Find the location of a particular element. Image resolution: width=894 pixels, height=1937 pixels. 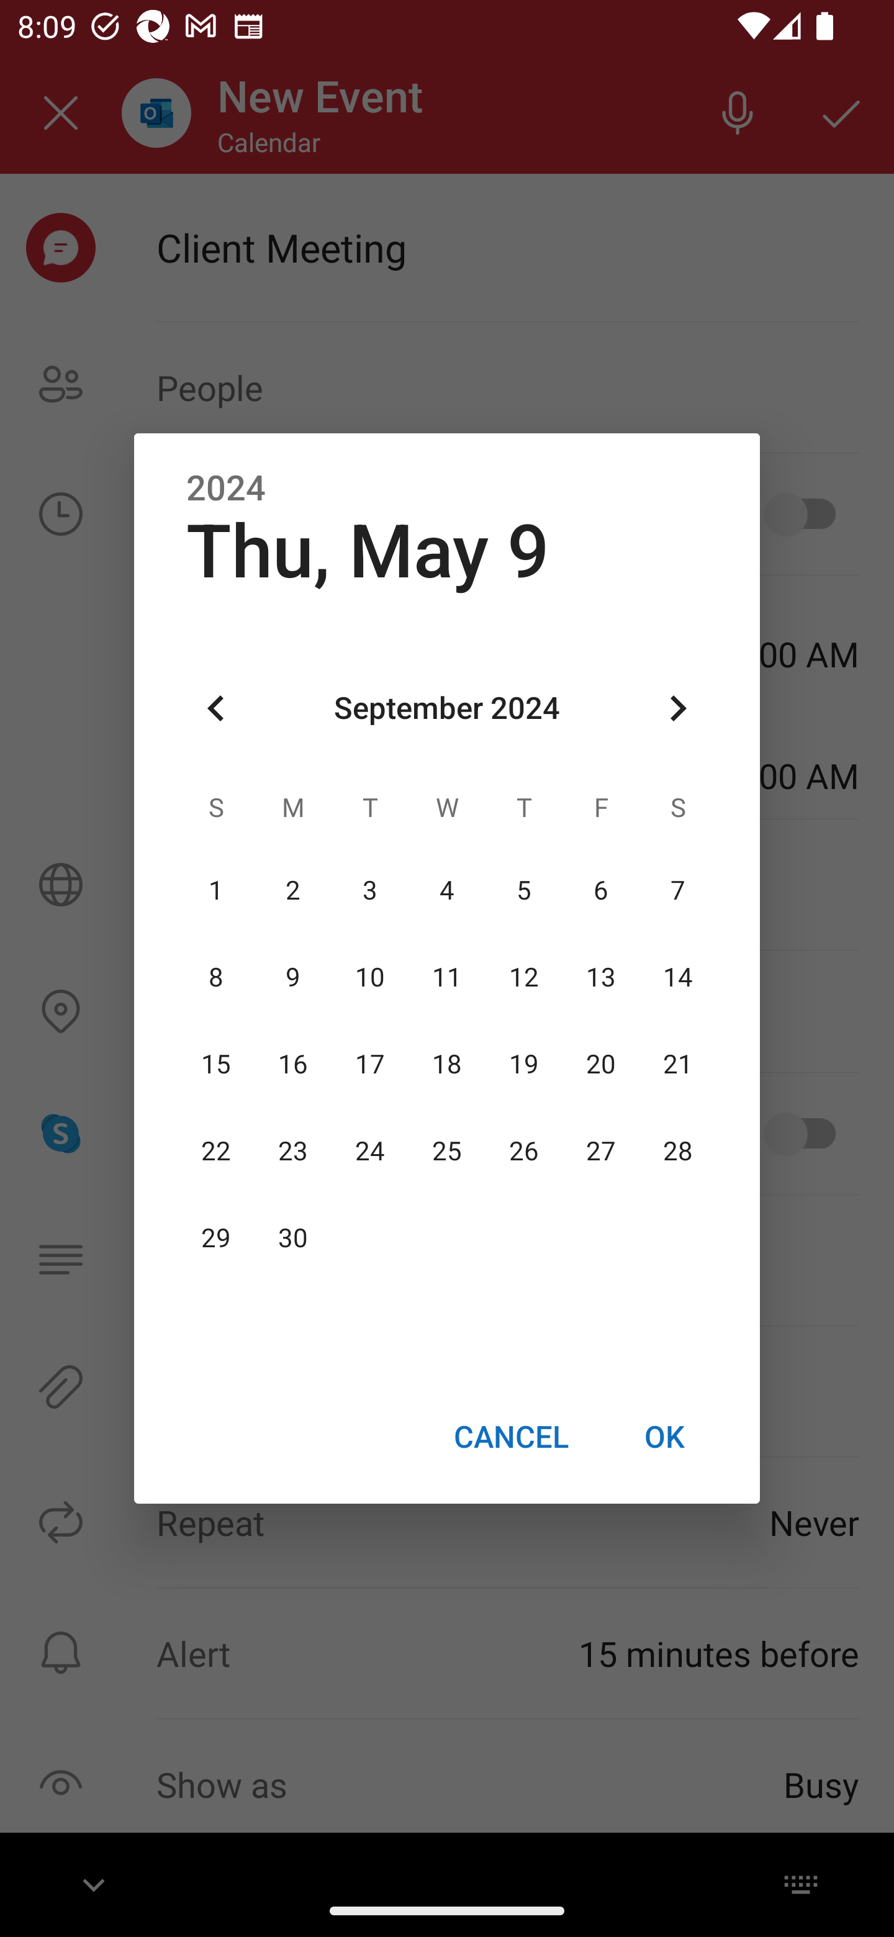

10 10 September 2024 is located at coordinates (370, 977).